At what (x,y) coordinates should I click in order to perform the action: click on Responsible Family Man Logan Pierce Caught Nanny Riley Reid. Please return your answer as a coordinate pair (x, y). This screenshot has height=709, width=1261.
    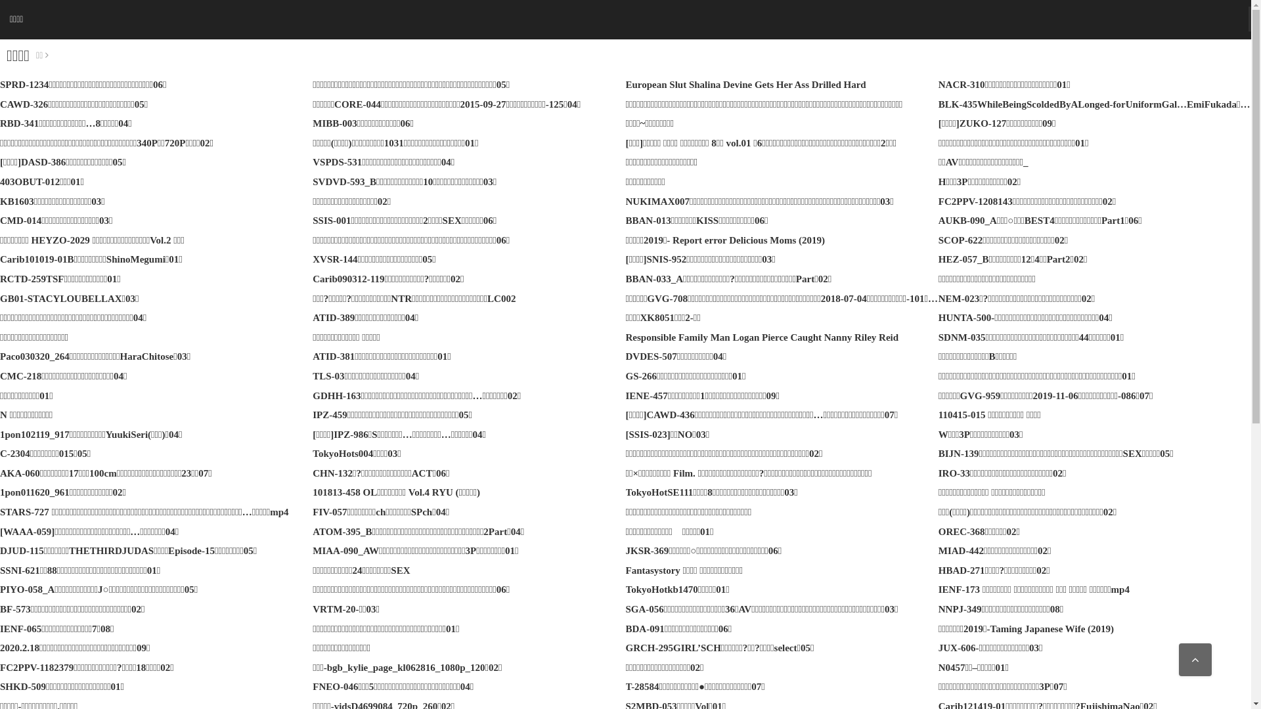
    Looking at the image, I should click on (762, 337).